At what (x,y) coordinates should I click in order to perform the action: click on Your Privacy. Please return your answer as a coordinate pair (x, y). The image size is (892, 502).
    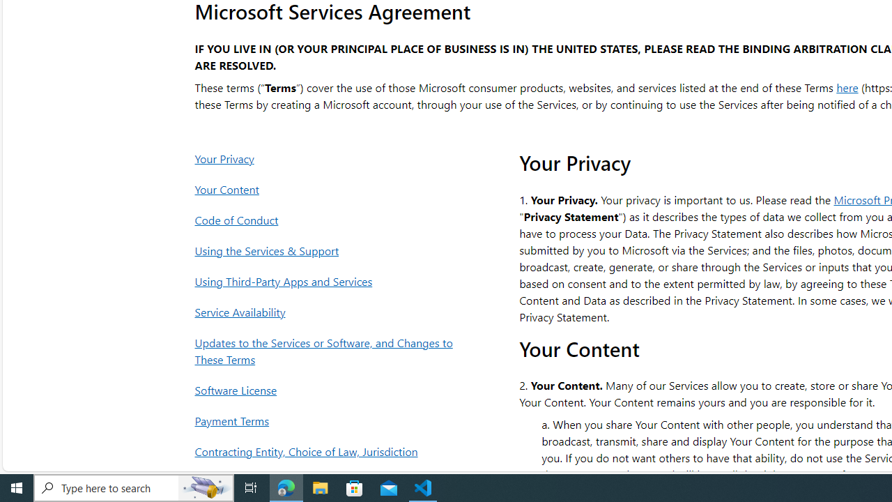
    Looking at the image, I should click on (328, 158).